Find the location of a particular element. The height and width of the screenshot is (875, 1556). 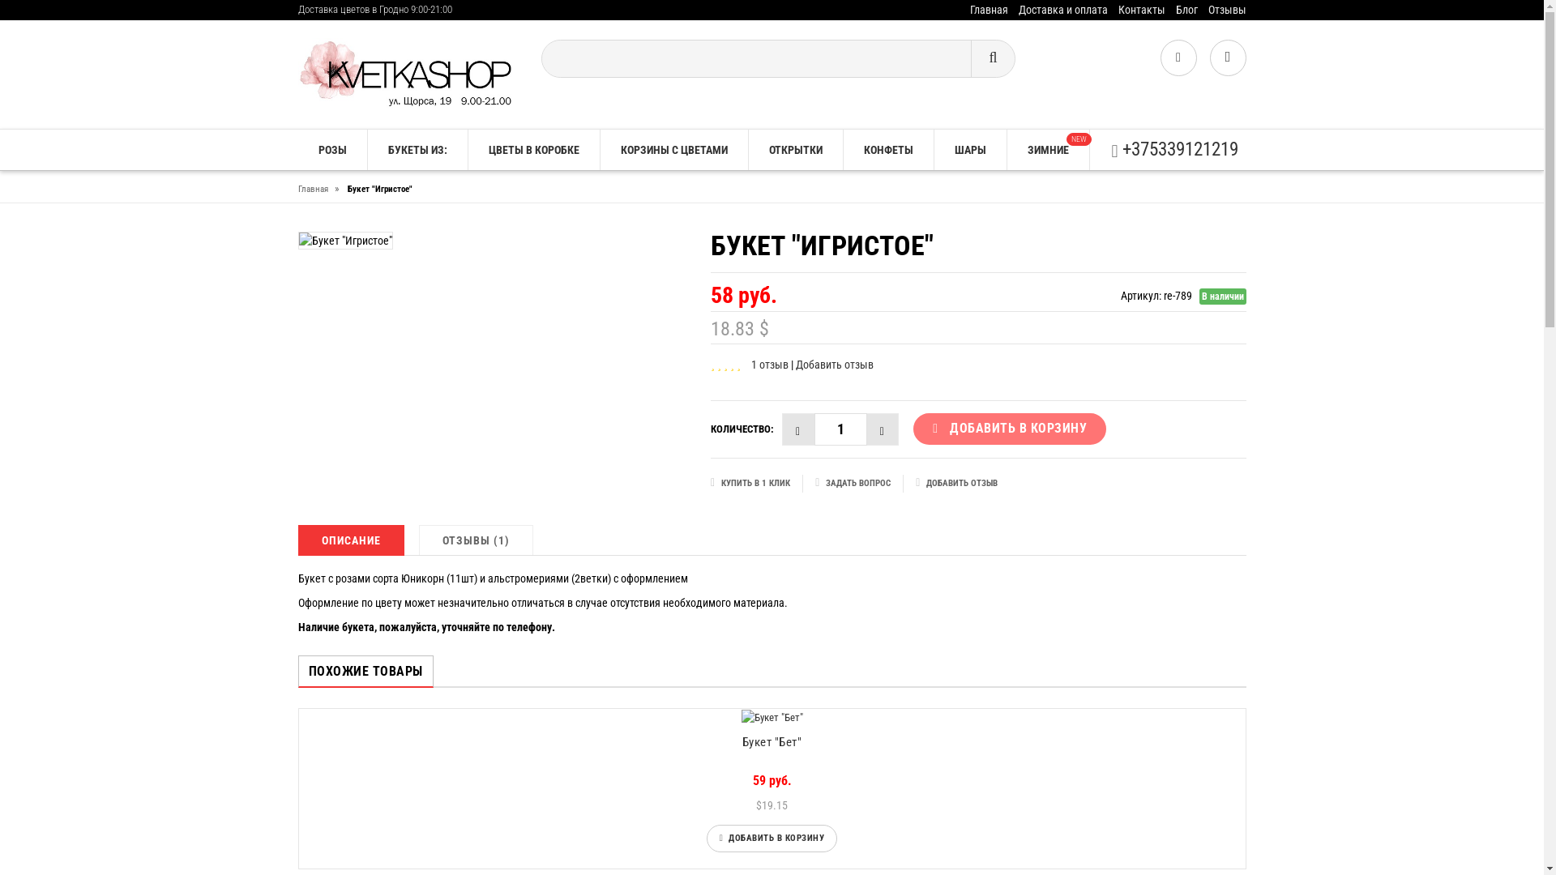

  is located at coordinates (883, 429).